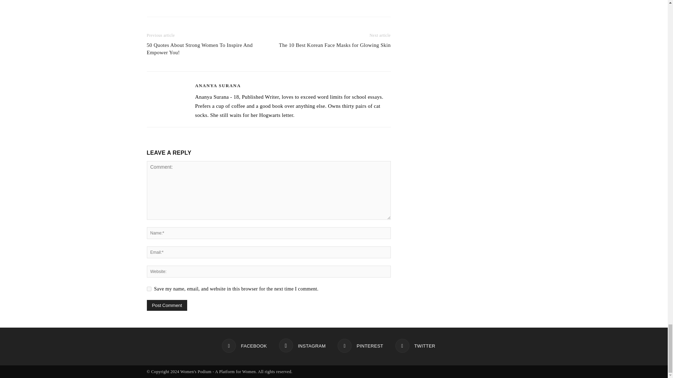 The image size is (673, 378). What do you see at coordinates (167, 305) in the screenshot?
I see `Post Comment` at bounding box center [167, 305].